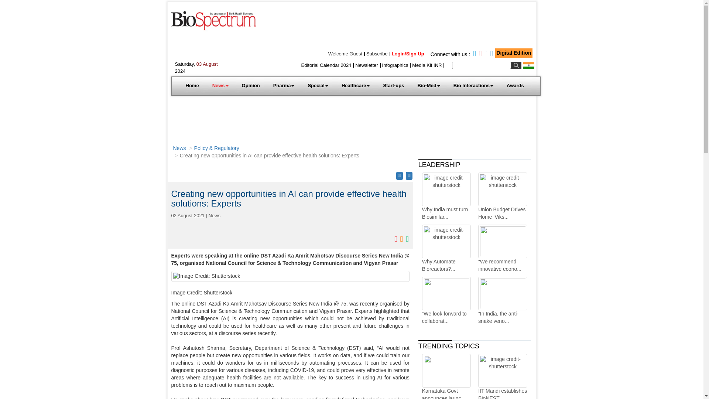 The height and width of the screenshot is (399, 709). What do you see at coordinates (318, 86) in the screenshot?
I see `Special` at bounding box center [318, 86].